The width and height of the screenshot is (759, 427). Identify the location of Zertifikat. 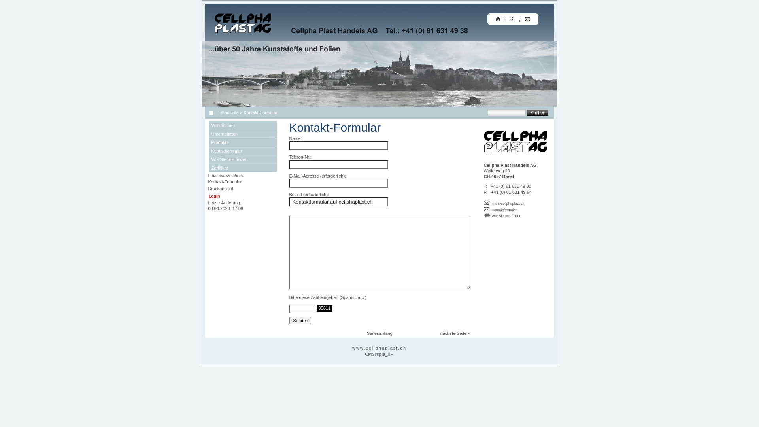
(243, 168).